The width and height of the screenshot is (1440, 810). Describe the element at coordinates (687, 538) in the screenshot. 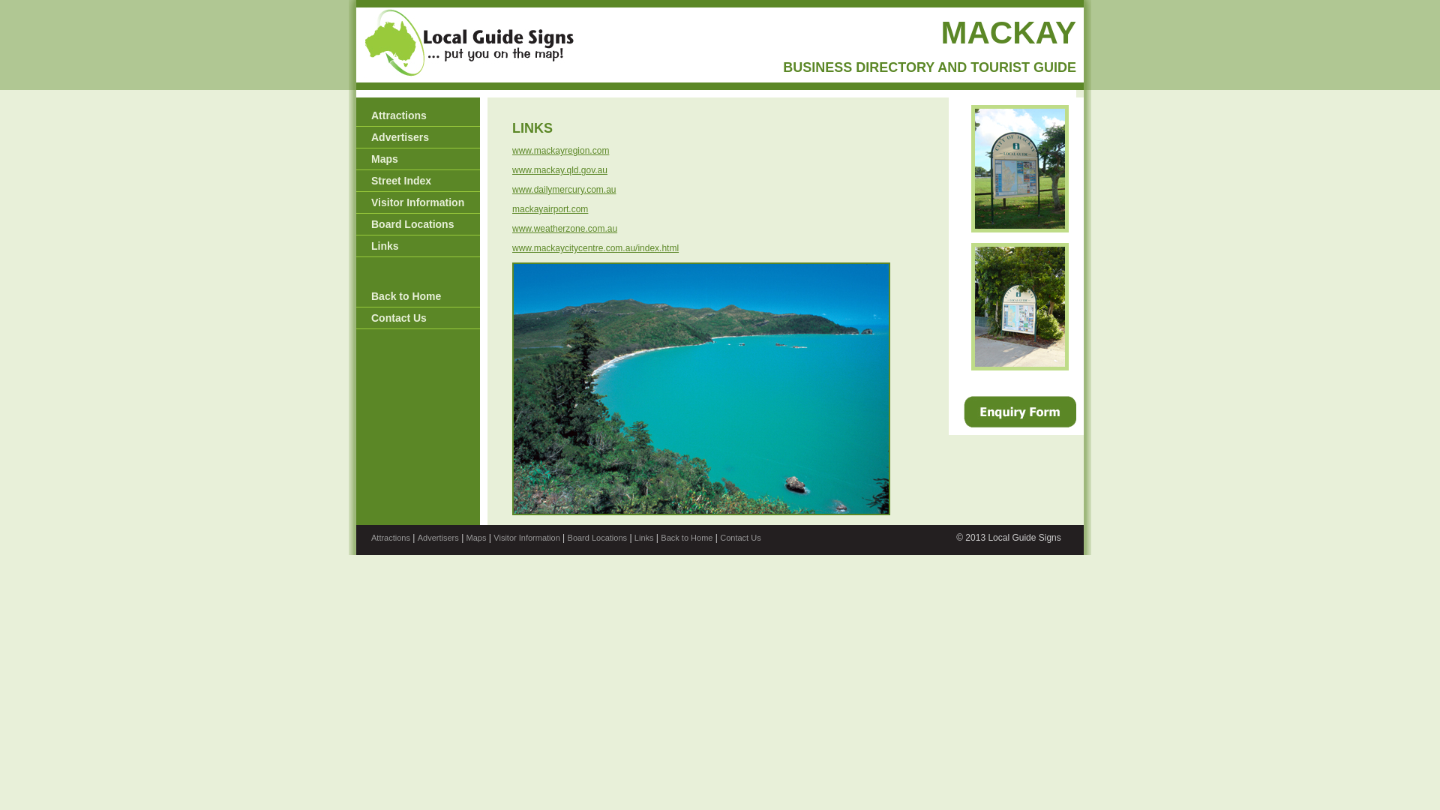

I see `Back to Home` at that location.